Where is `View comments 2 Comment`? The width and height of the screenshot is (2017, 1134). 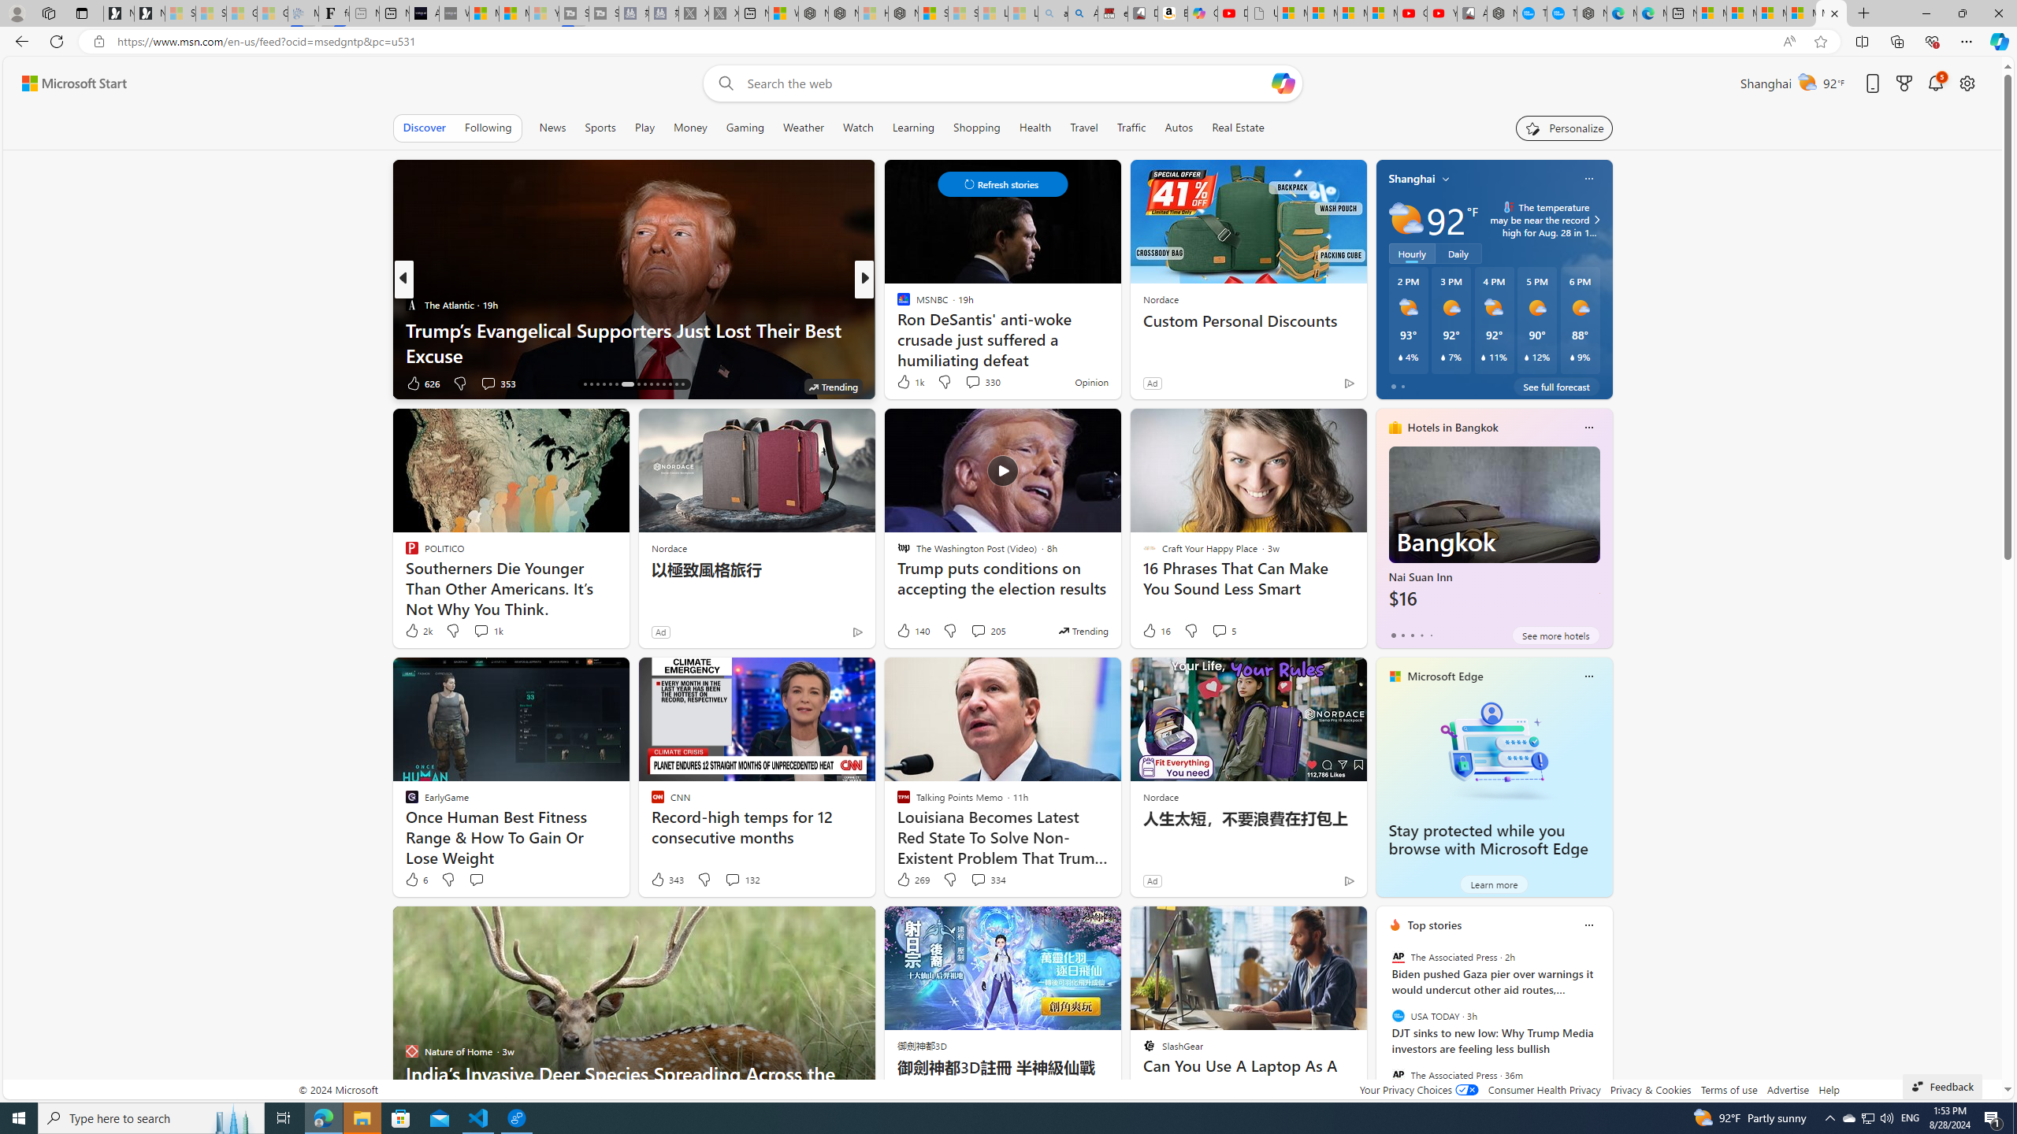
View comments 2 Comment is located at coordinates (968, 383).